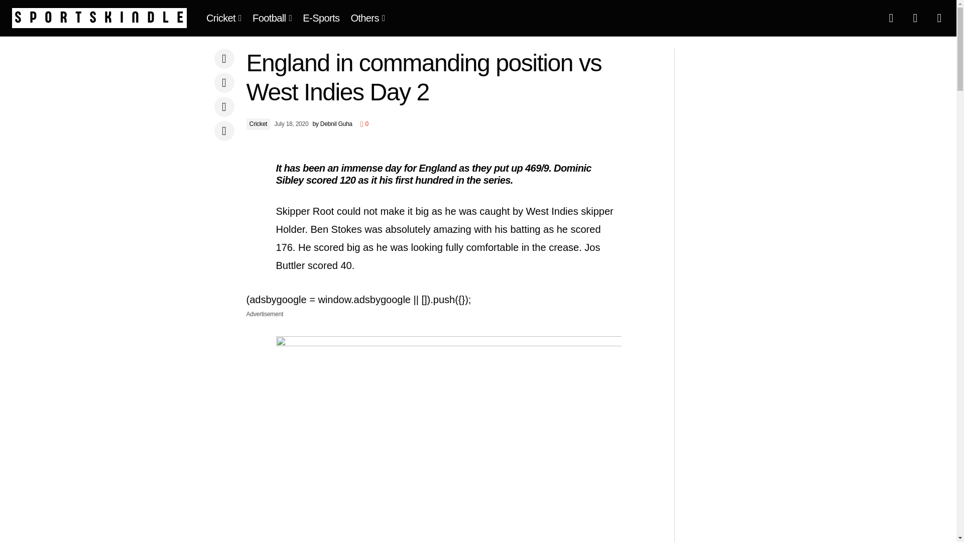 The height and width of the screenshot is (542, 964). Describe the element at coordinates (223, 18) in the screenshot. I see `Cricket` at that location.